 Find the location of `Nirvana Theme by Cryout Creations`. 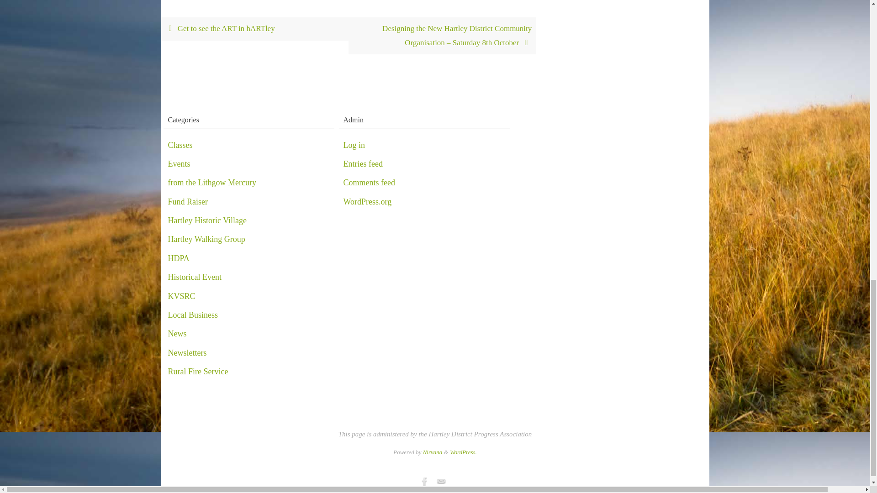

Nirvana Theme by Cryout Creations is located at coordinates (433, 452).